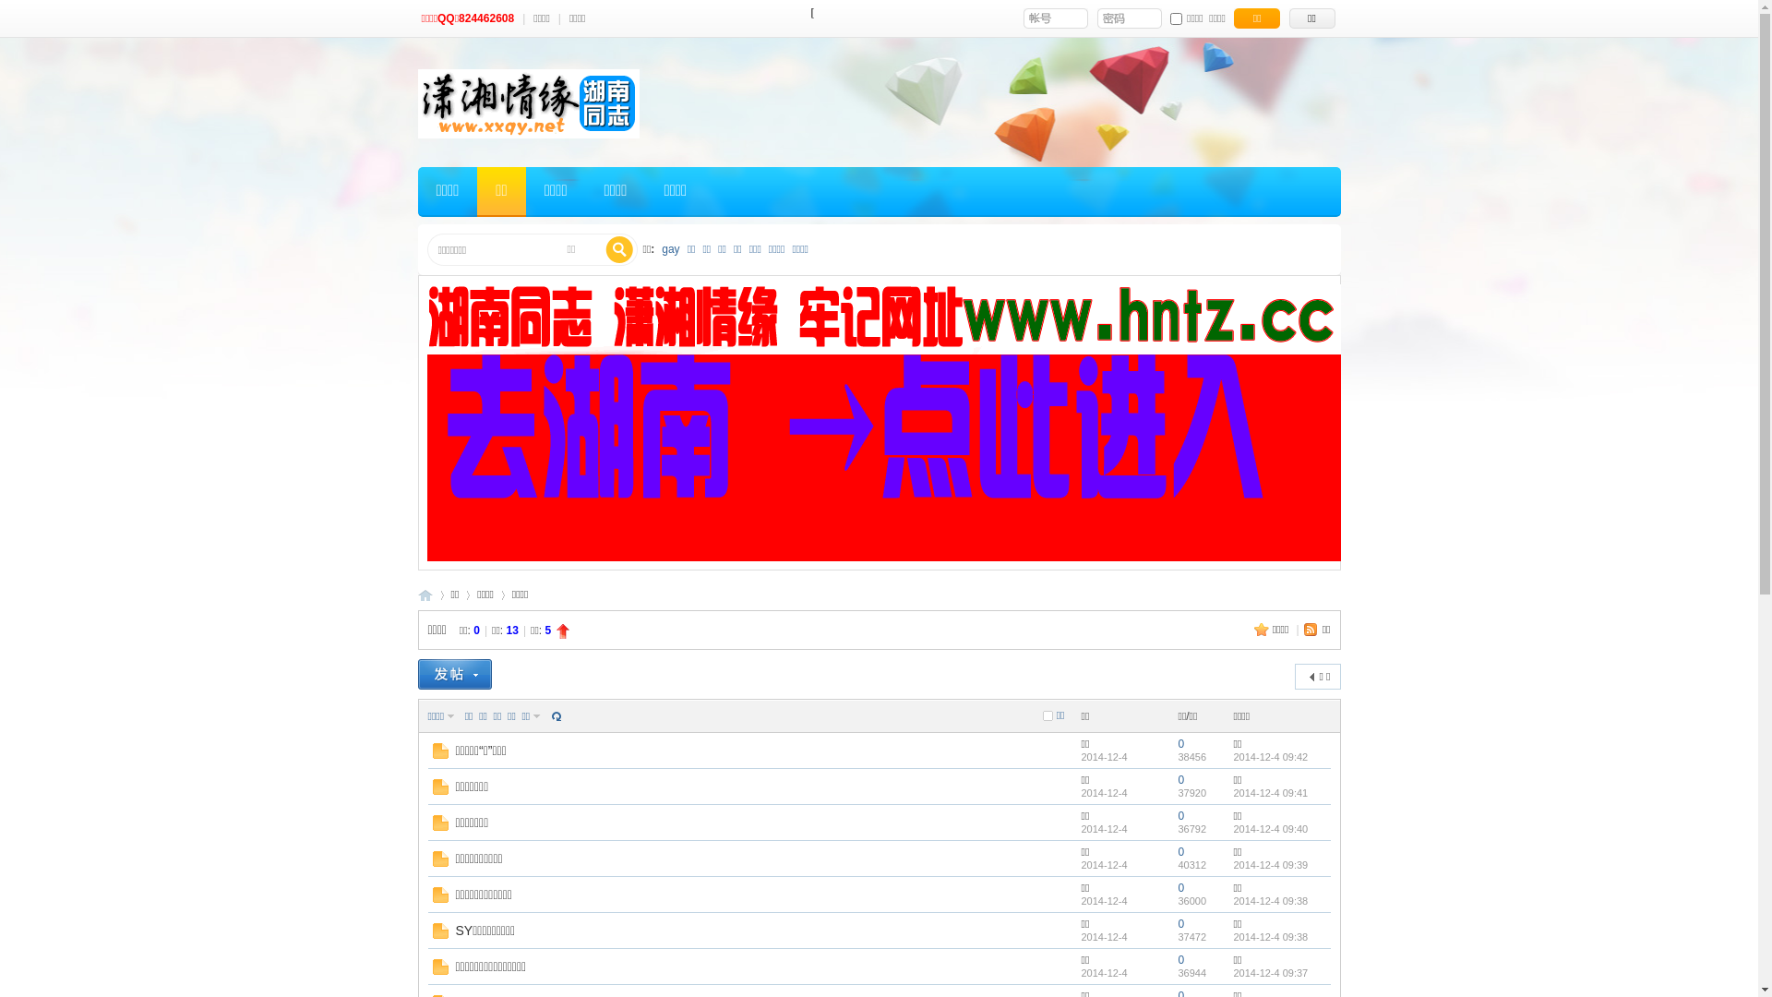 This screenshot has width=1772, height=997. I want to click on 0, so click(1181, 888).